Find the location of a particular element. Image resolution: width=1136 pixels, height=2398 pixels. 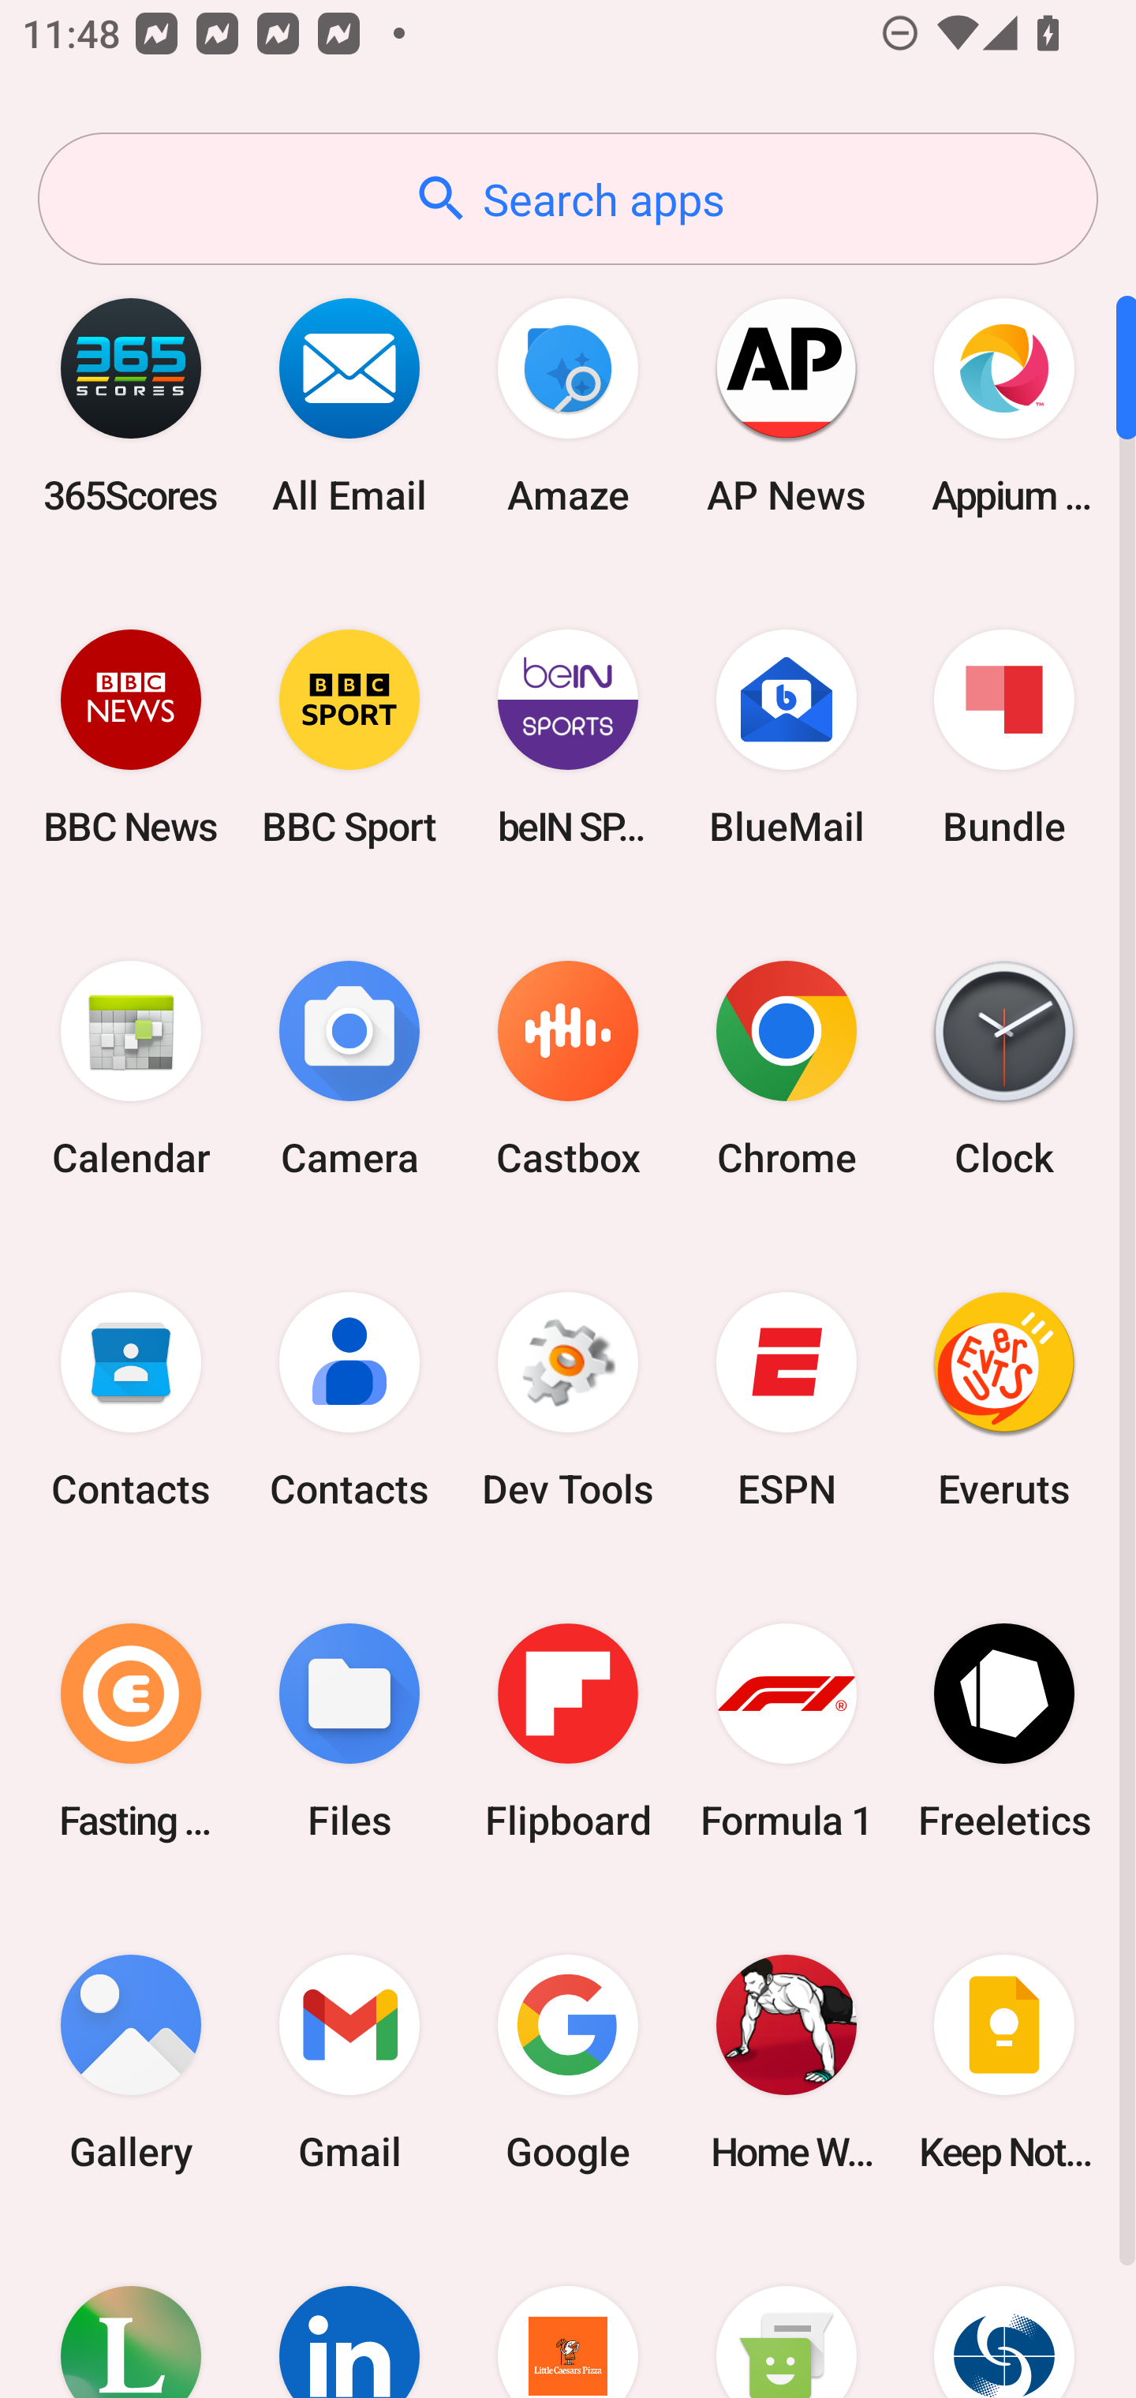

365Scores is located at coordinates (131, 405).